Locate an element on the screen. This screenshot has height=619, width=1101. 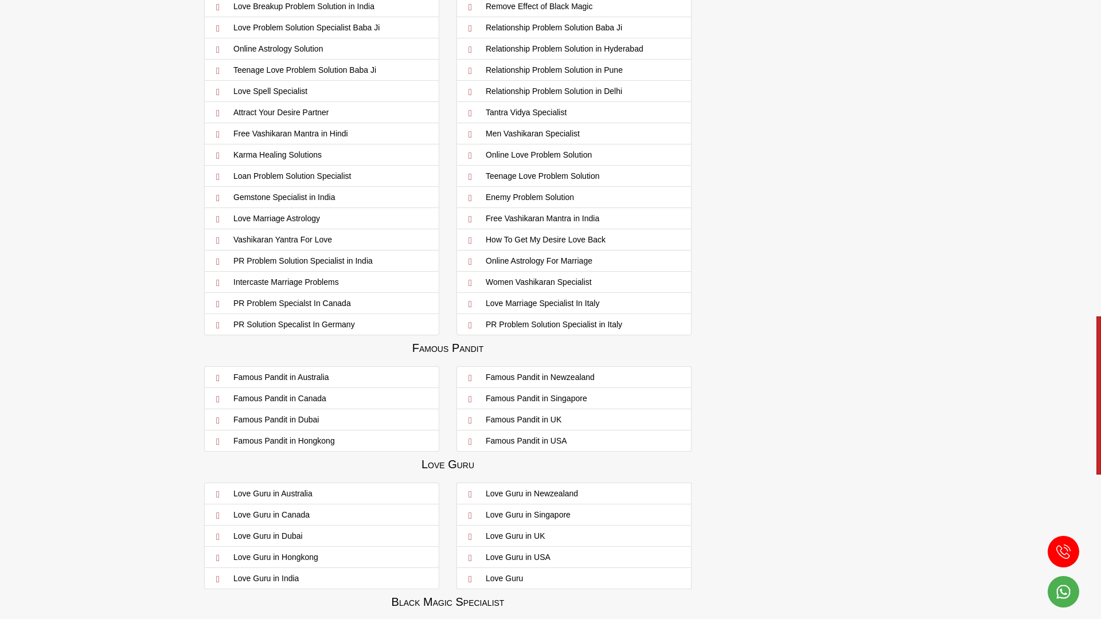
Love Problem Solution Specialist Baba Ji is located at coordinates (321, 27).